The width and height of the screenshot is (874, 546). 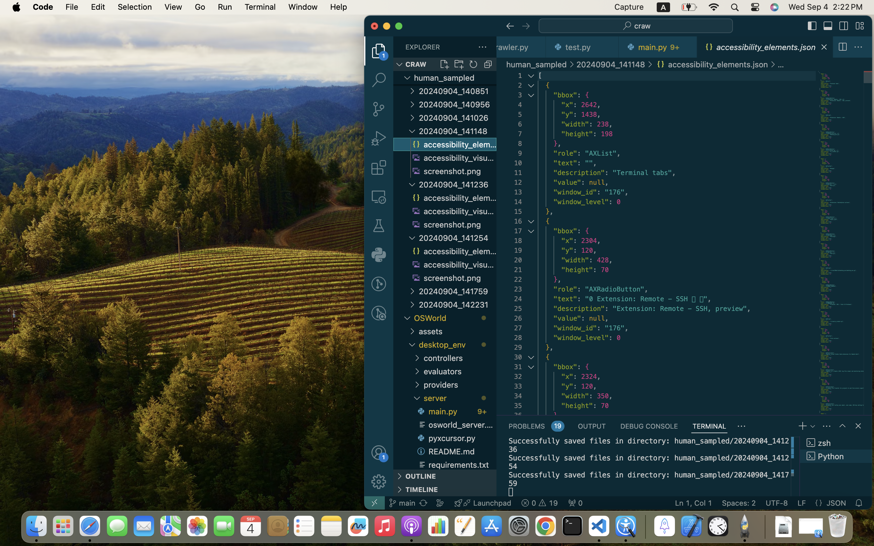 What do you see at coordinates (642, 26) in the screenshot?
I see `craw` at bounding box center [642, 26].